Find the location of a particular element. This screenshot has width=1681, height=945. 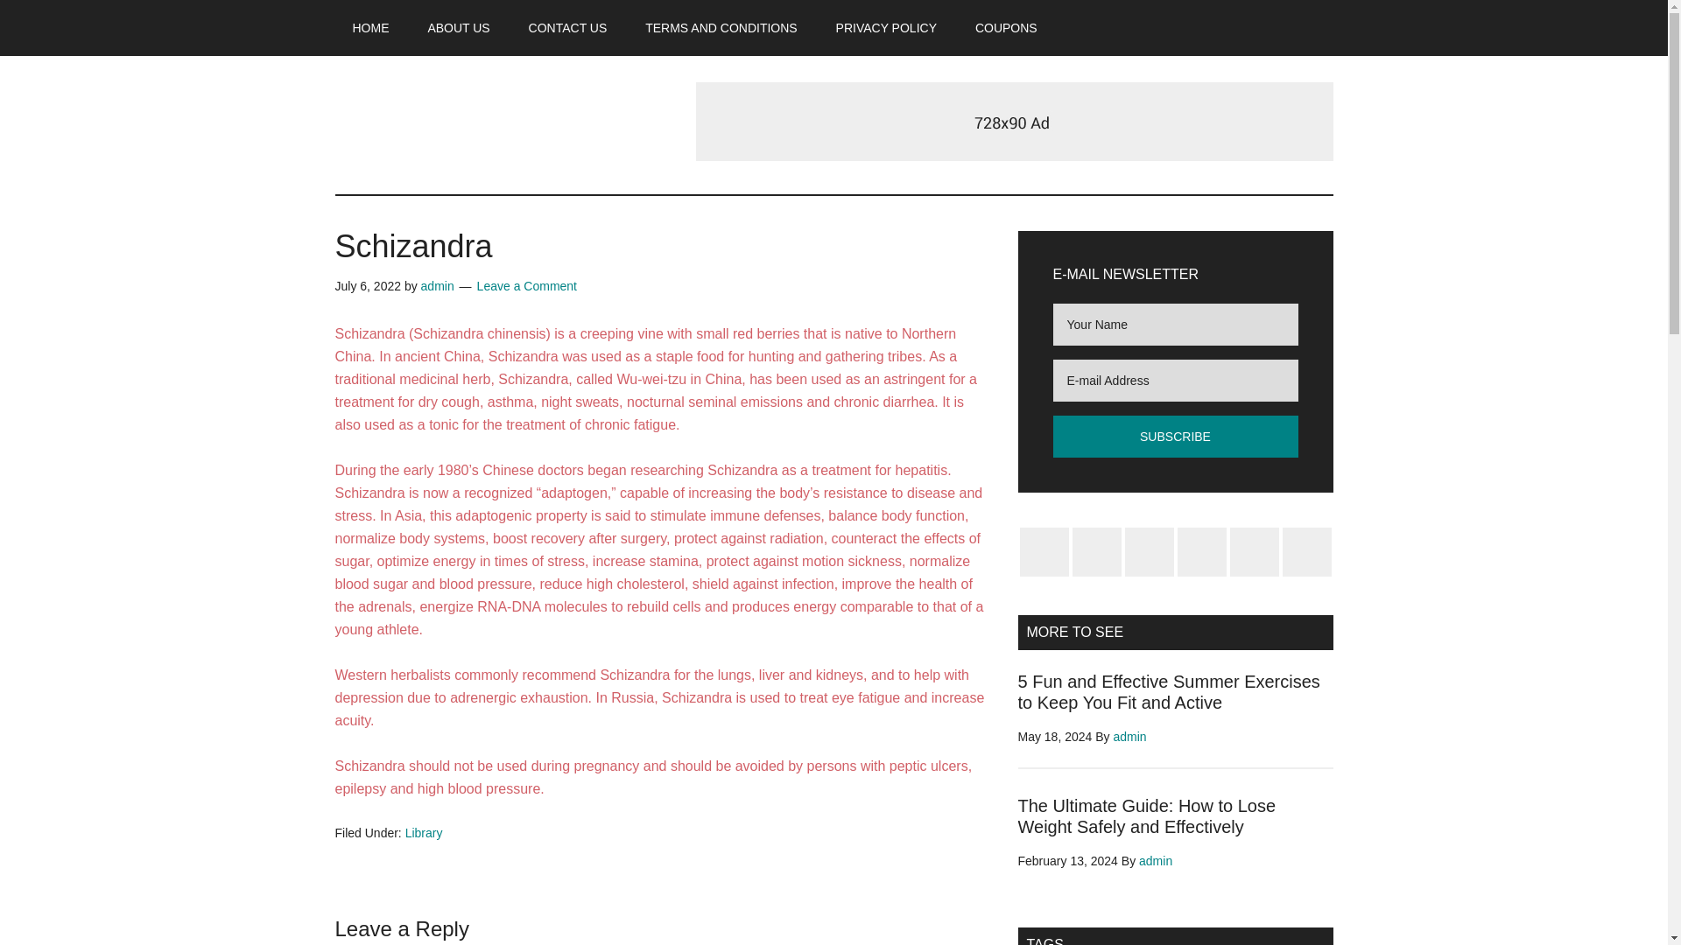

ABOUT US is located at coordinates (459, 28).